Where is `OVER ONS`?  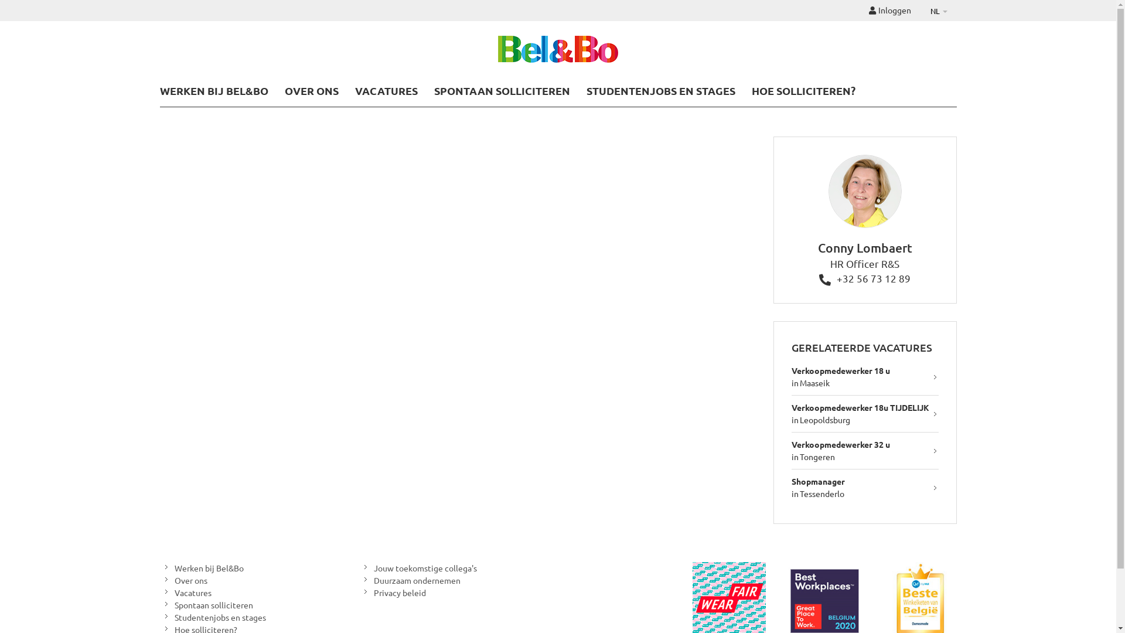
OVER ONS is located at coordinates (312, 90).